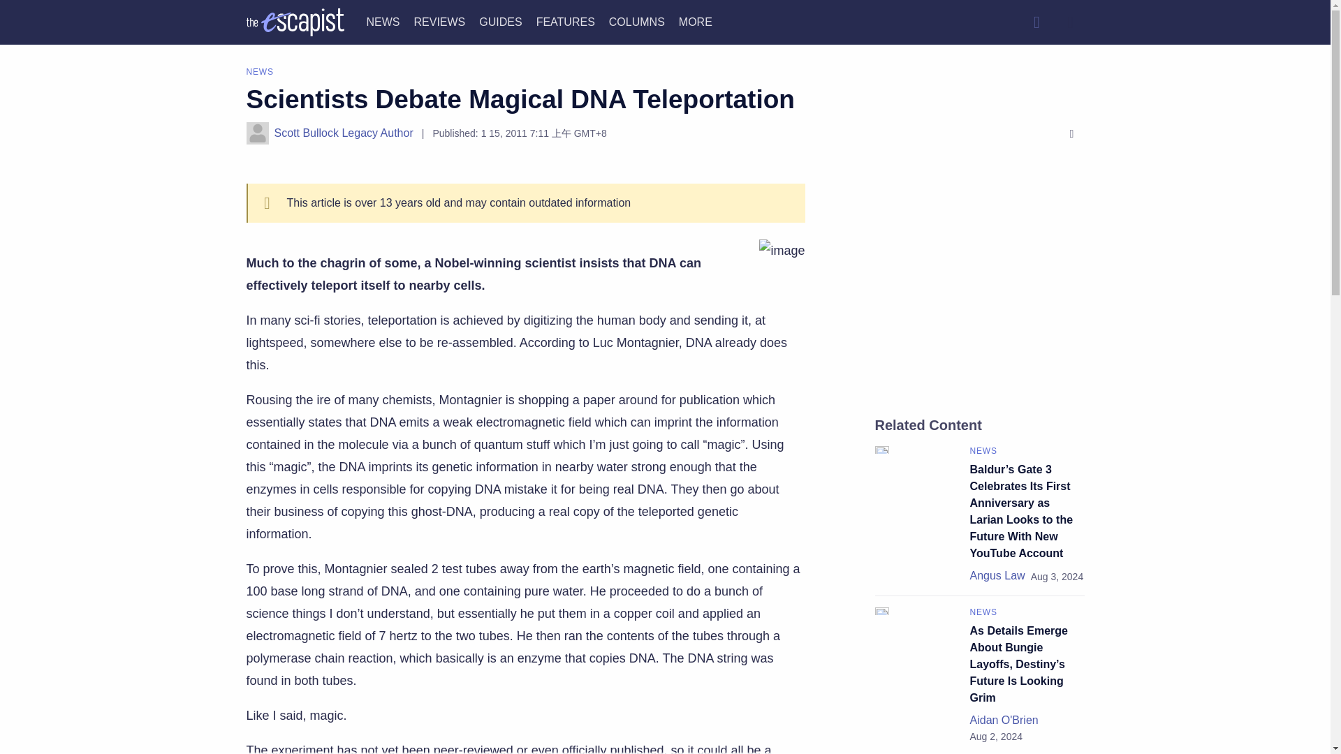  What do you see at coordinates (500, 21) in the screenshot?
I see `GUIDES` at bounding box center [500, 21].